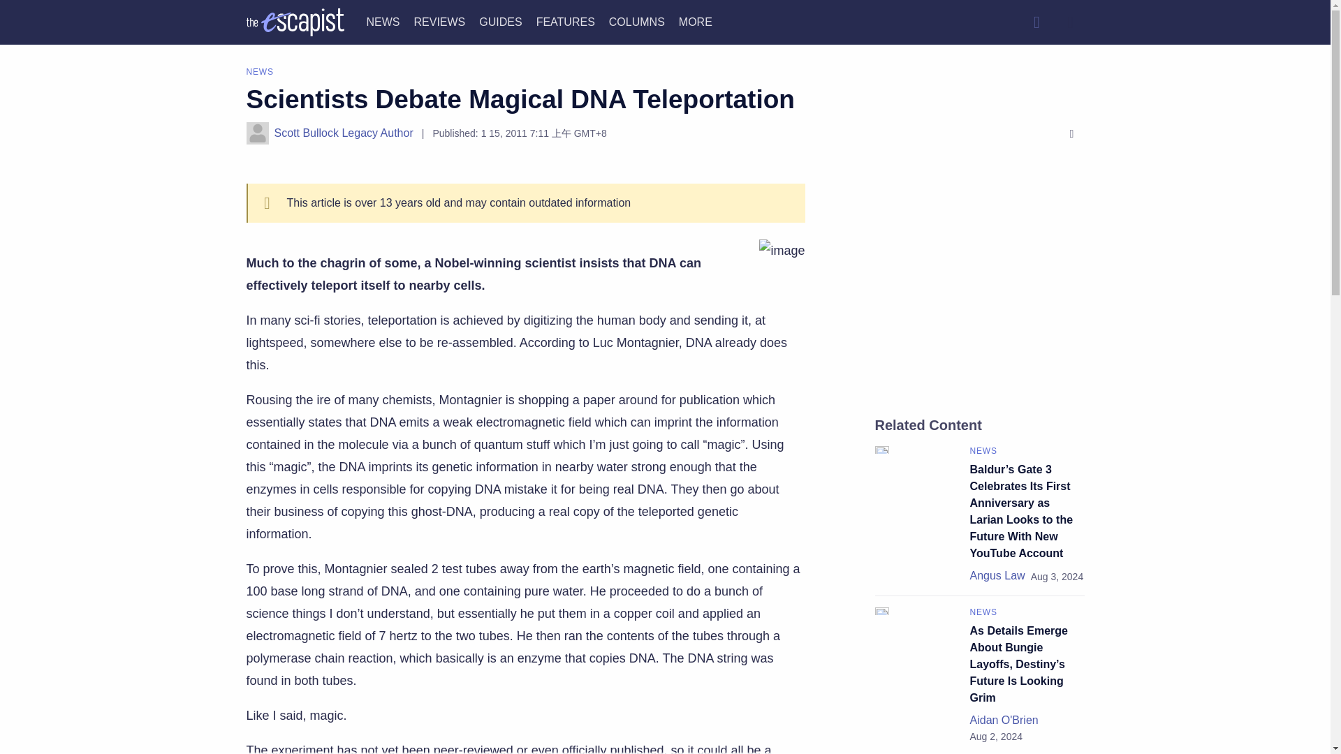  What do you see at coordinates (500, 21) in the screenshot?
I see `GUIDES` at bounding box center [500, 21].